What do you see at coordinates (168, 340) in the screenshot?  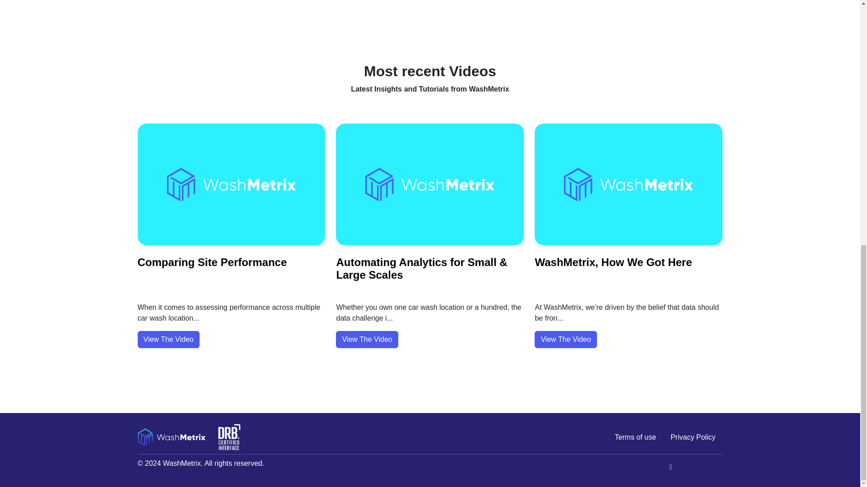 I see `View The Video` at bounding box center [168, 340].